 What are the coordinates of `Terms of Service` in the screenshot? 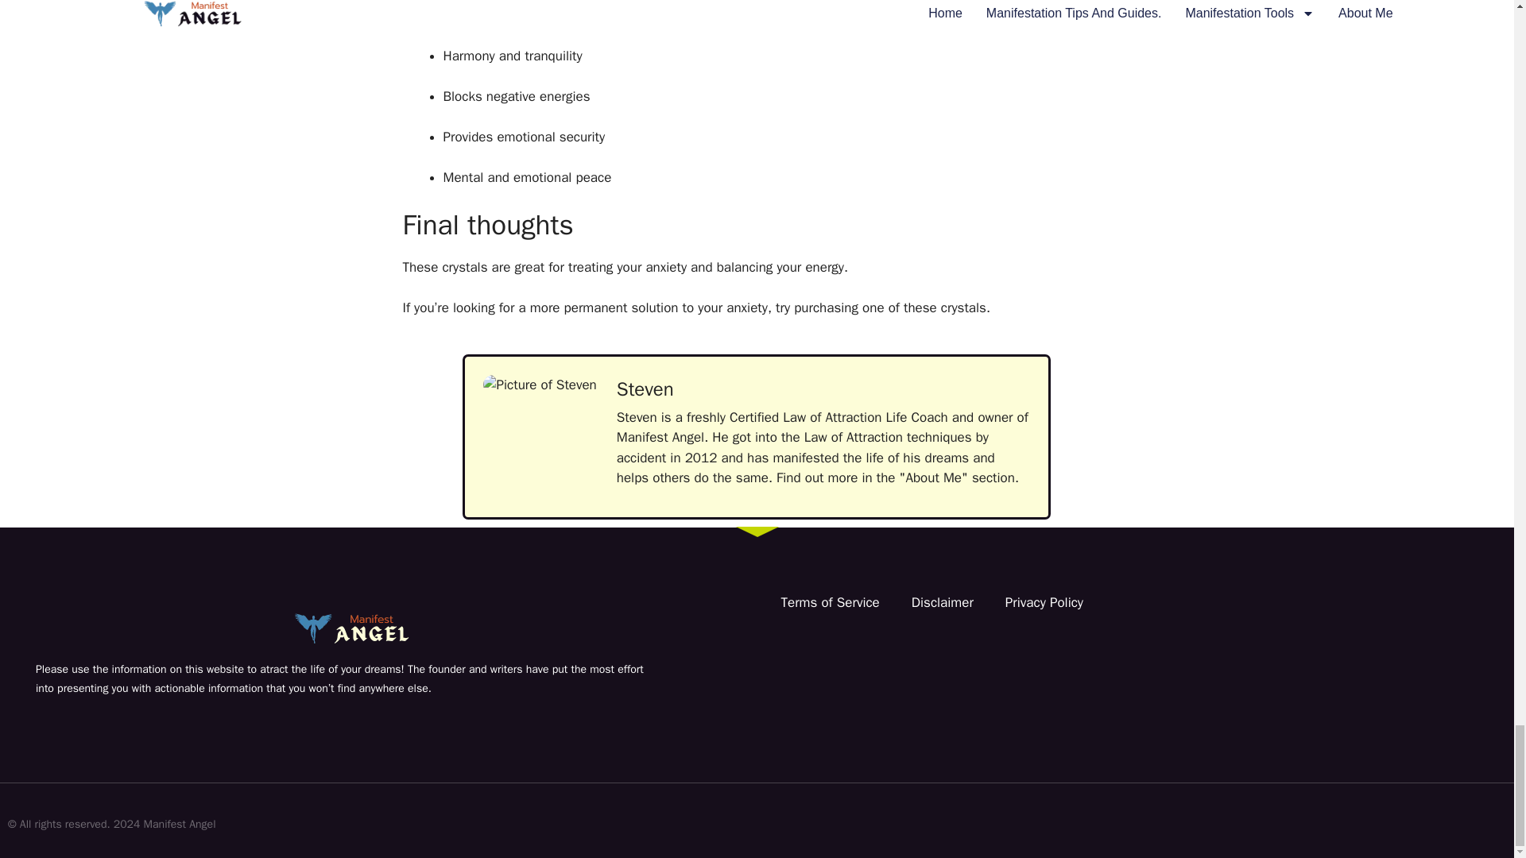 It's located at (829, 602).